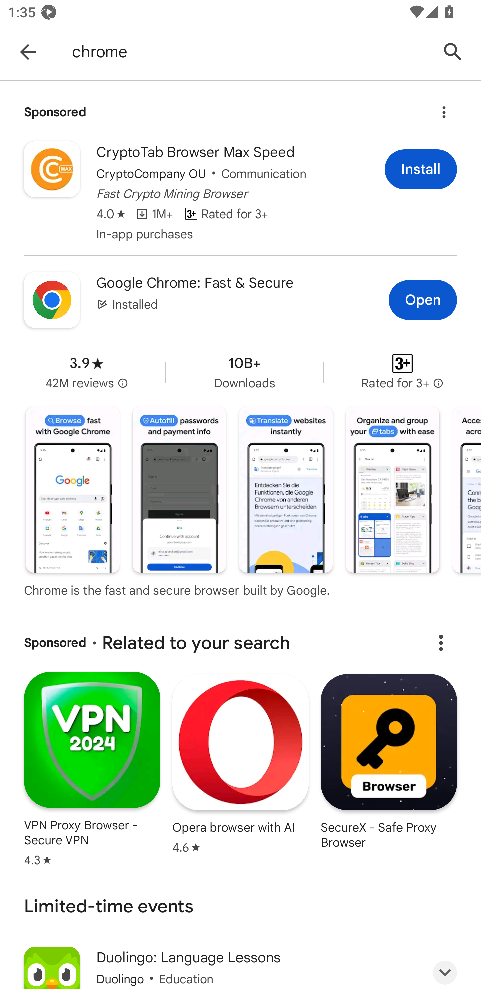 The width and height of the screenshot is (481, 989). What do you see at coordinates (403, 372) in the screenshot?
I see `Content rating Rated for 3+` at bounding box center [403, 372].